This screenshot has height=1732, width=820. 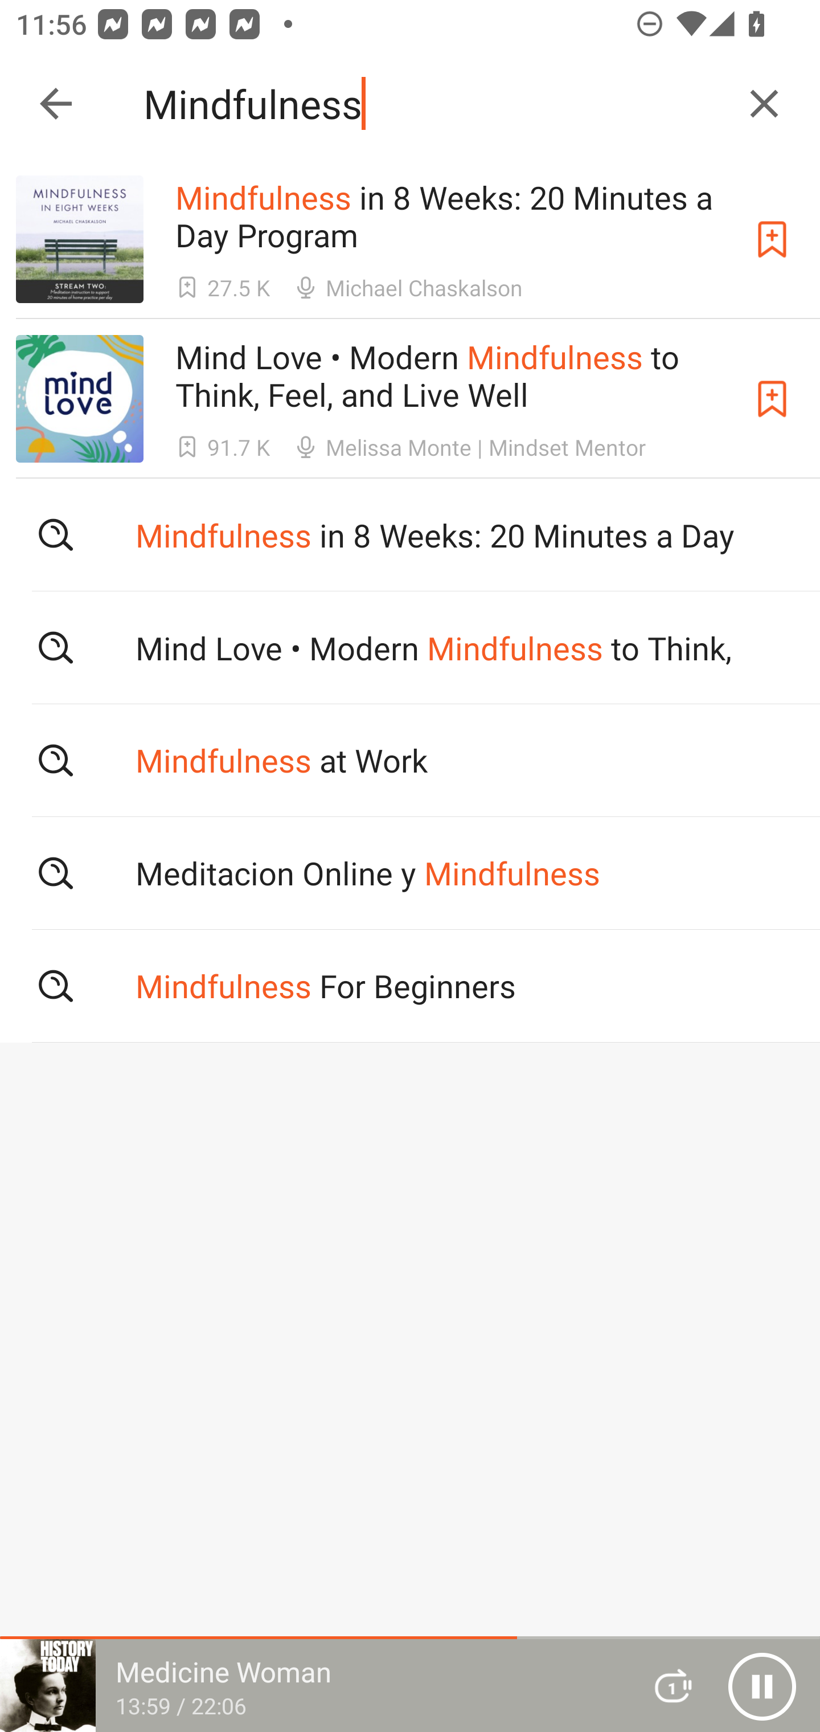 I want to click on  Mindfulness in 8 Weeks: 20 Minutes a Day Program, so click(x=410, y=534).